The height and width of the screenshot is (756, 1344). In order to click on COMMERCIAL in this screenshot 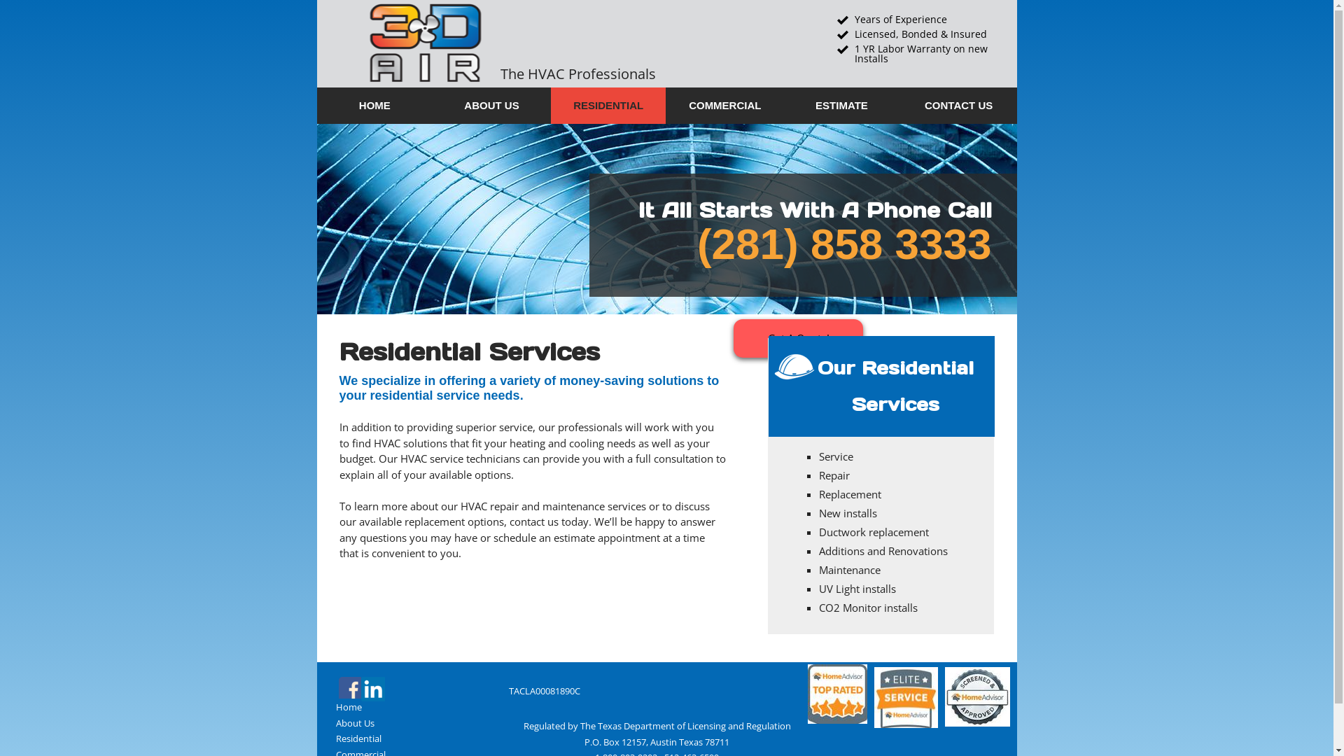, I will do `click(725, 106)`.